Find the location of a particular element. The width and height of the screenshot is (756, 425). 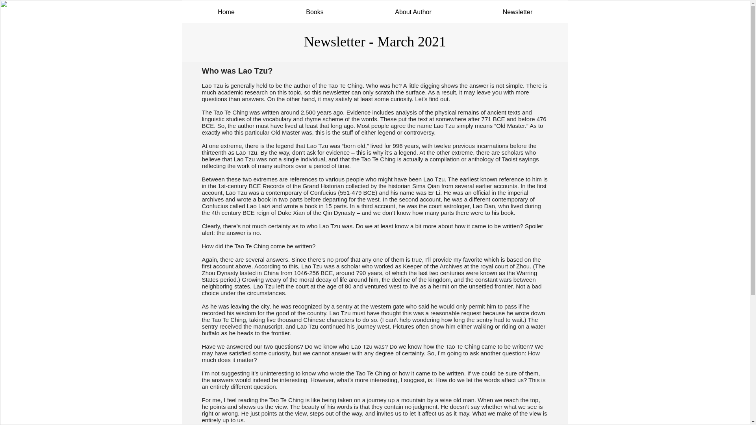

About Author is located at coordinates (413, 12).